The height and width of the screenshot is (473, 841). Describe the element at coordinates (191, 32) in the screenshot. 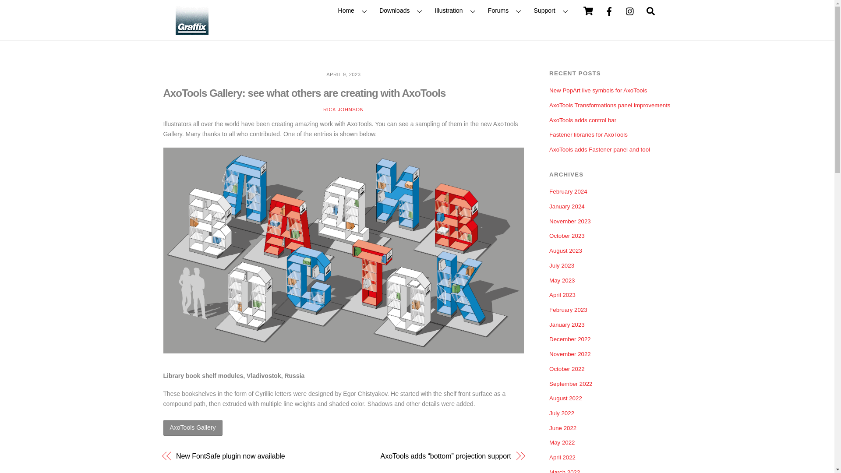

I see `Forums` at that location.